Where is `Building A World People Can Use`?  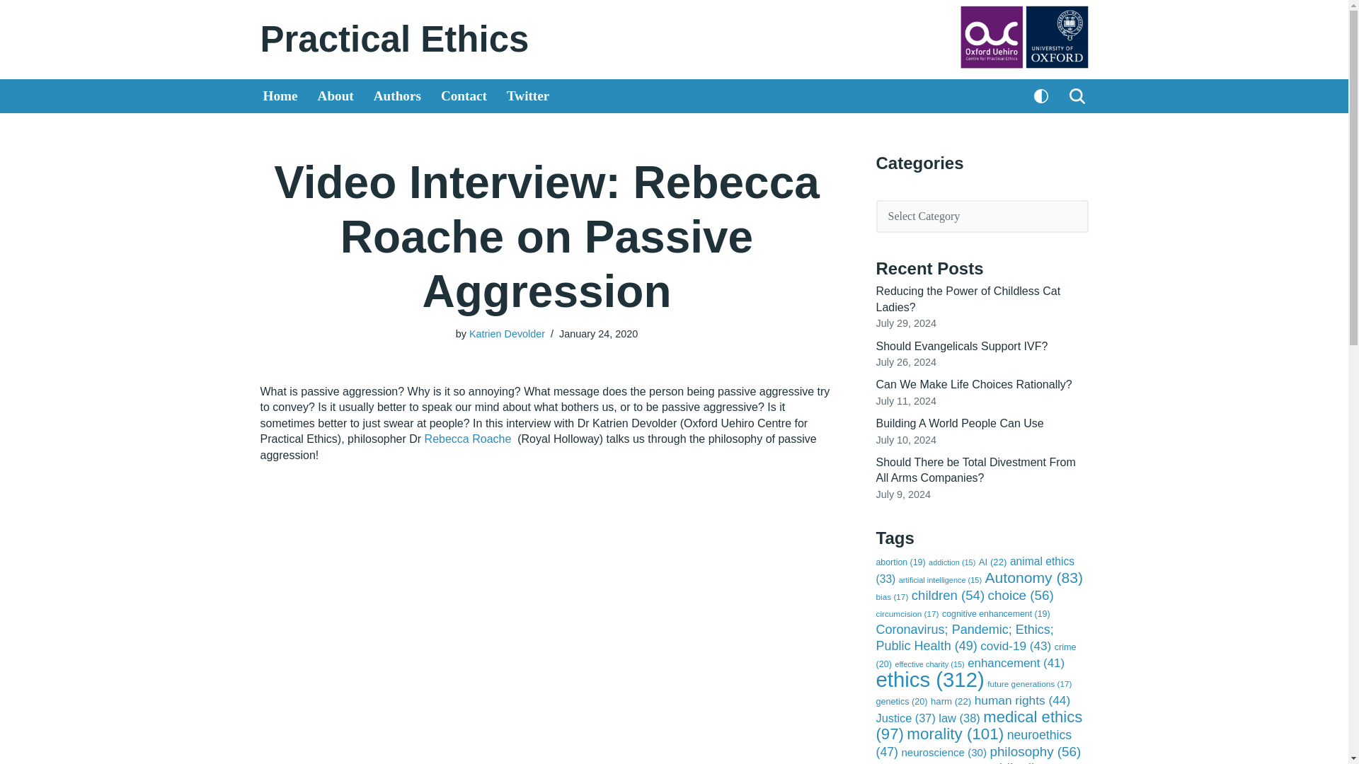 Building A World People Can Use is located at coordinates (960, 423).